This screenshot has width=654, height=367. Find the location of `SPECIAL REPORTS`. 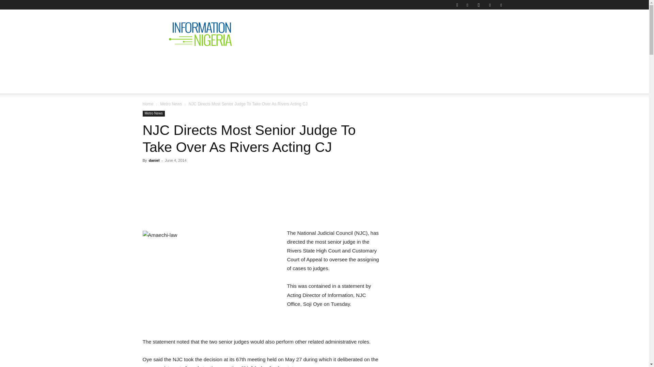

SPECIAL REPORTS is located at coordinates (297, 63).